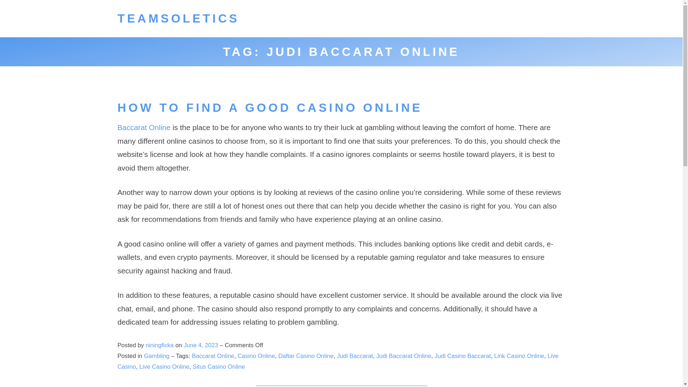 The image size is (688, 387). What do you see at coordinates (202, 345) in the screenshot?
I see `June 4, 2023` at bounding box center [202, 345].